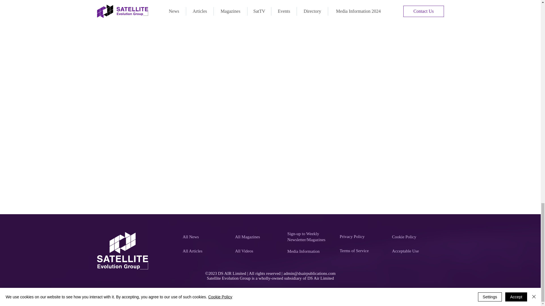 The width and height of the screenshot is (545, 306). Describe the element at coordinates (363, 251) in the screenshot. I see `Terms of Service` at that location.